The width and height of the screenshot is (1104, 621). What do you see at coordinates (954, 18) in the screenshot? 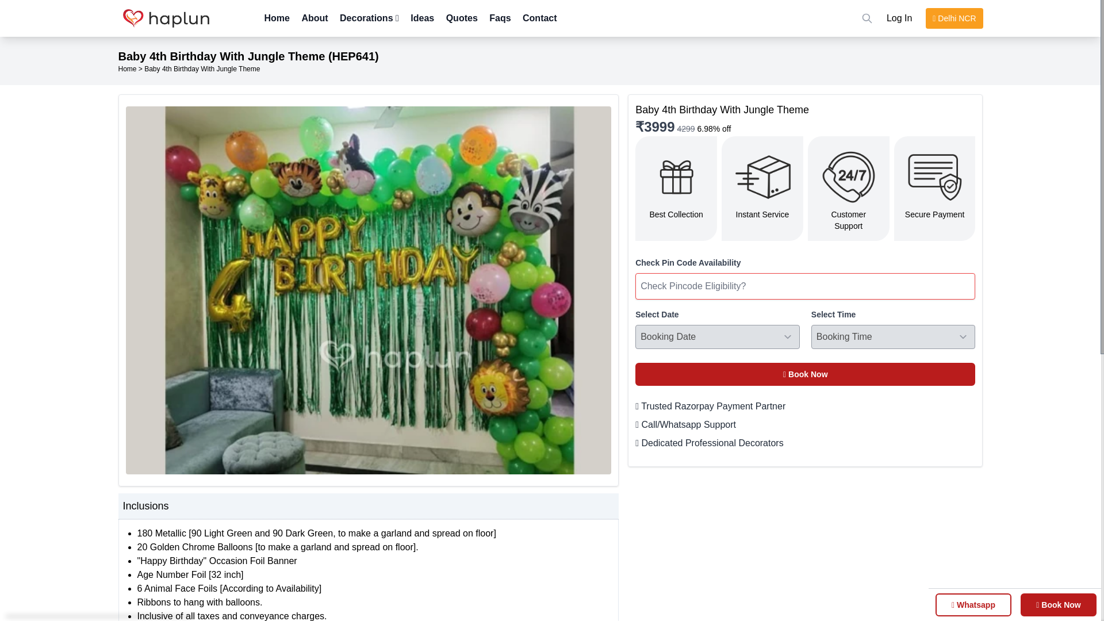
I see `Delhi NCR` at bounding box center [954, 18].